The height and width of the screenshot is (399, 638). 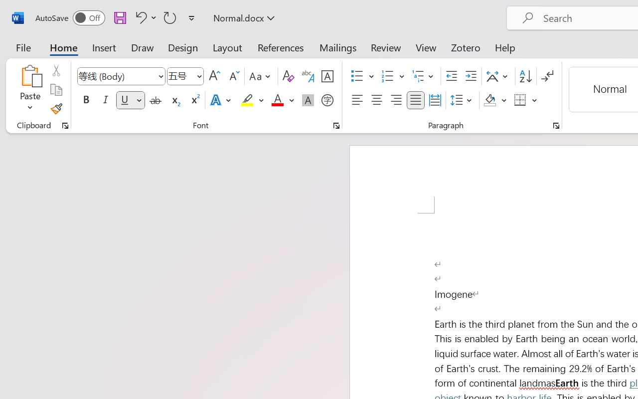 I want to click on Font Color Red, so click(x=277, y=100).